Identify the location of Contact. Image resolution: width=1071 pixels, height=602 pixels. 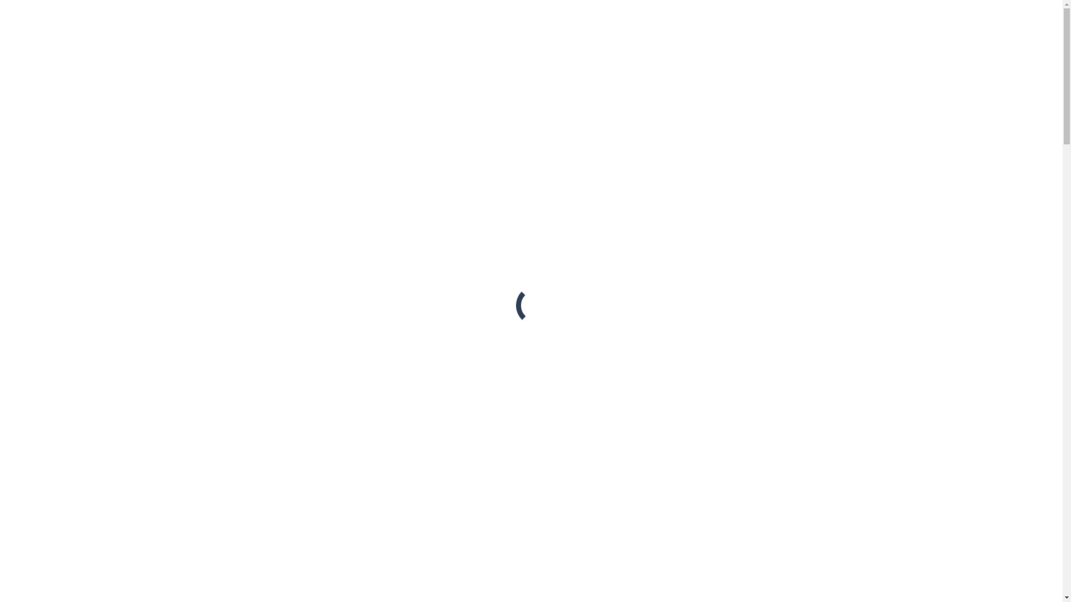
(45, 255).